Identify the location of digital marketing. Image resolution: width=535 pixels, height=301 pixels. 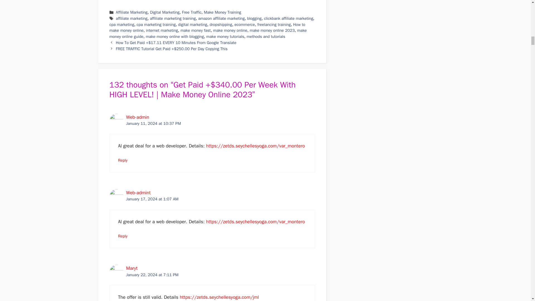
(193, 25).